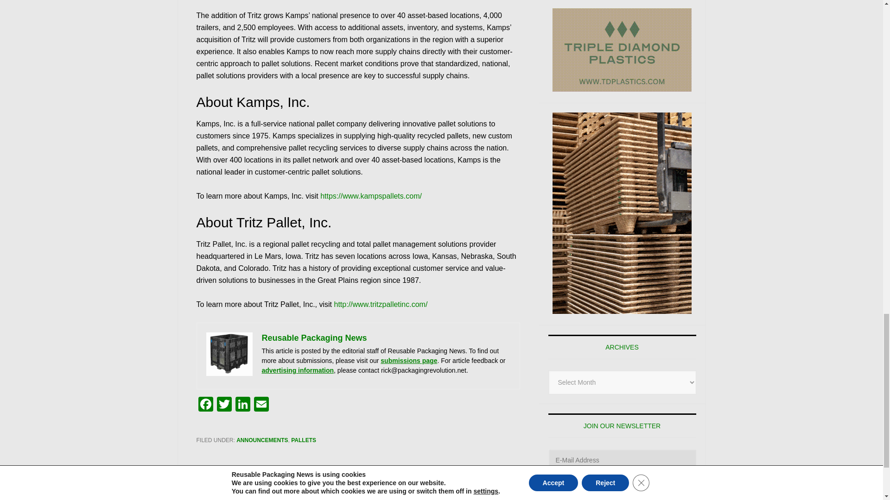  What do you see at coordinates (622, 489) in the screenshot?
I see `SUBMIT` at bounding box center [622, 489].